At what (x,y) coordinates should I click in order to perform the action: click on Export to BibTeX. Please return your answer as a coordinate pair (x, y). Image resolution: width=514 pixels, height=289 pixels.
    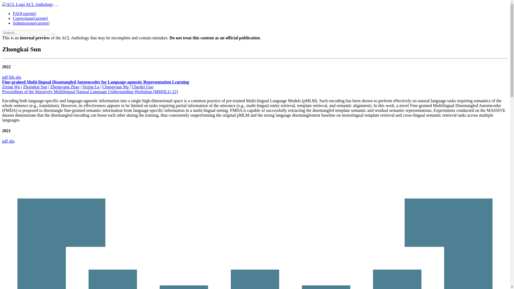
    Looking at the image, I should click on (12, 77).